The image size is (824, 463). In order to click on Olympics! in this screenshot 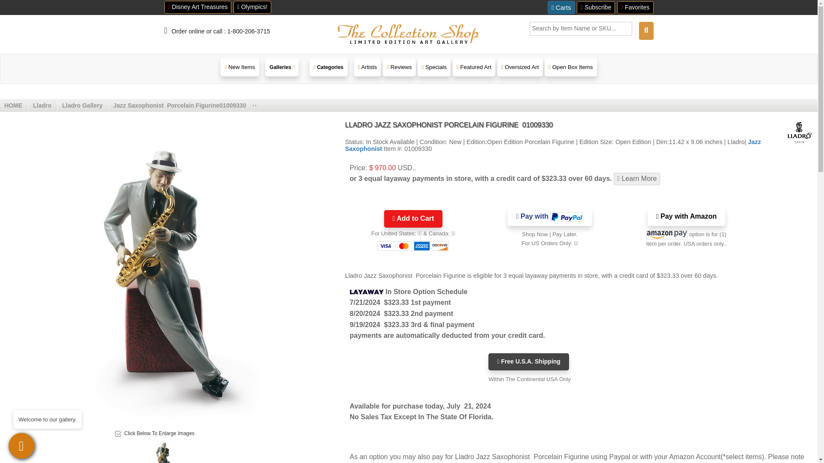, I will do `click(252, 7)`.